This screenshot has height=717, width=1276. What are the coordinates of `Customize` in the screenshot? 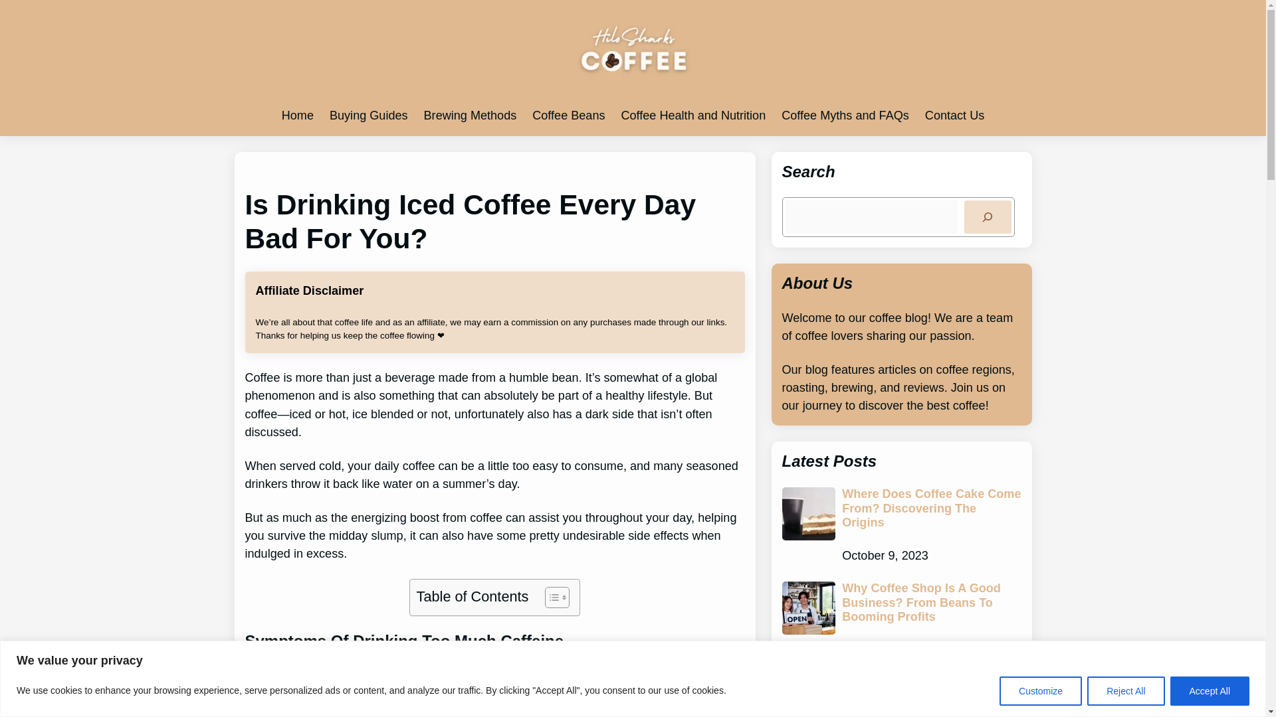 It's located at (1041, 690).